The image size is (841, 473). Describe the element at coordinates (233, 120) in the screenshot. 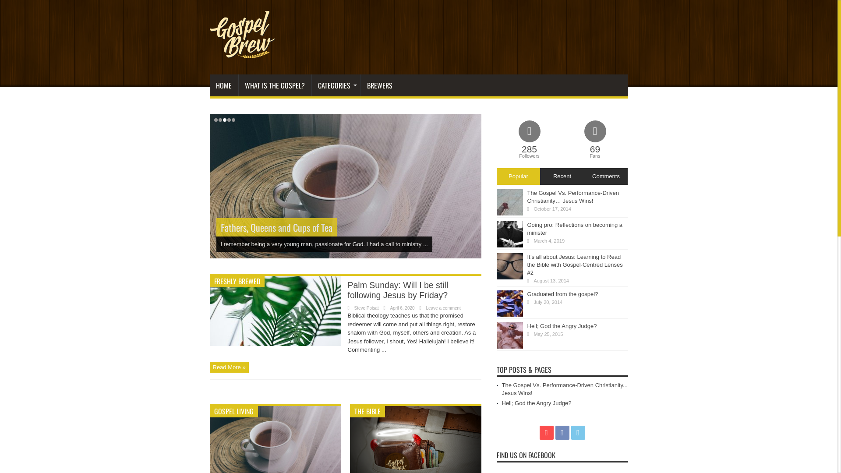

I see `5` at that location.